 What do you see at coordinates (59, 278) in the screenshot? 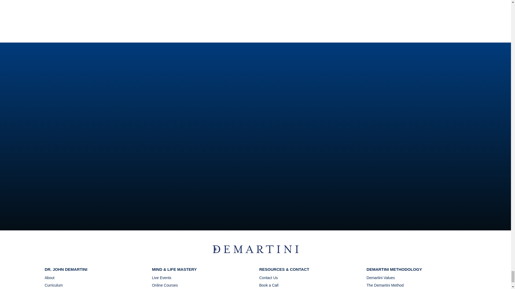
I see `About` at bounding box center [59, 278].